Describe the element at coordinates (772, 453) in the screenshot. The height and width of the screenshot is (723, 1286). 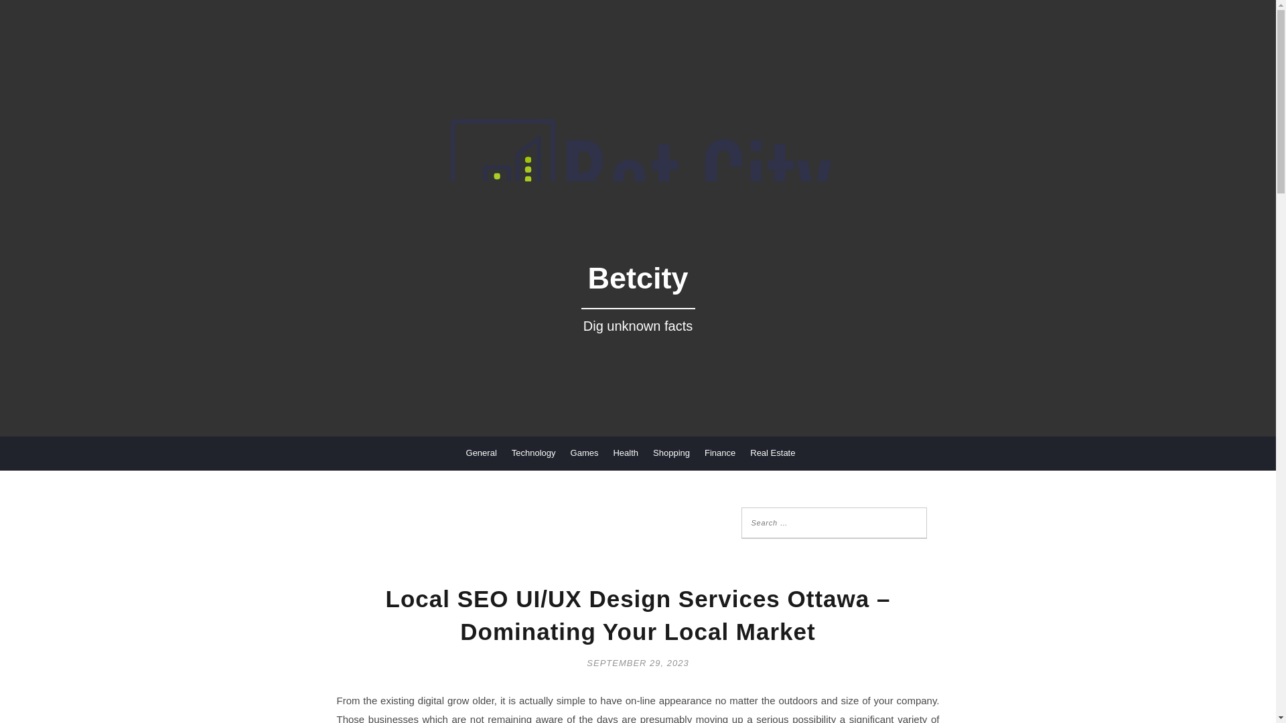
I see `Real Estate` at that location.